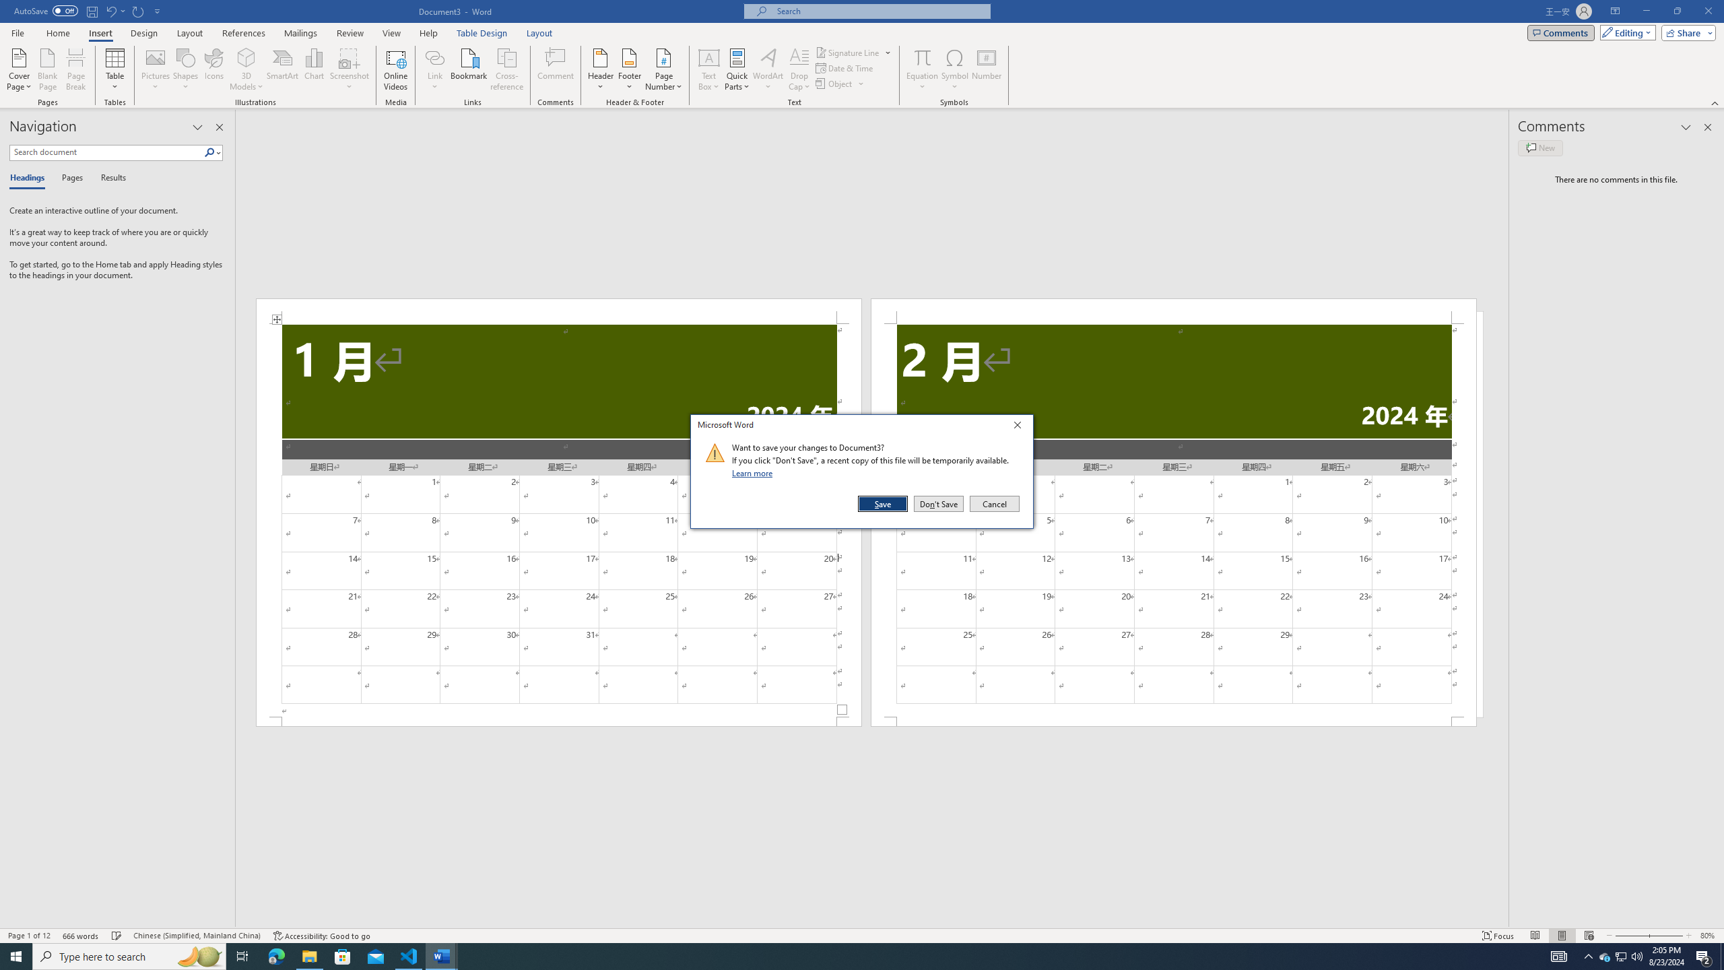 Image resolution: width=1724 pixels, height=970 pixels. What do you see at coordinates (880, 11) in the screenshot?
I see `Microsoft search` at bounding box center [880, 11].